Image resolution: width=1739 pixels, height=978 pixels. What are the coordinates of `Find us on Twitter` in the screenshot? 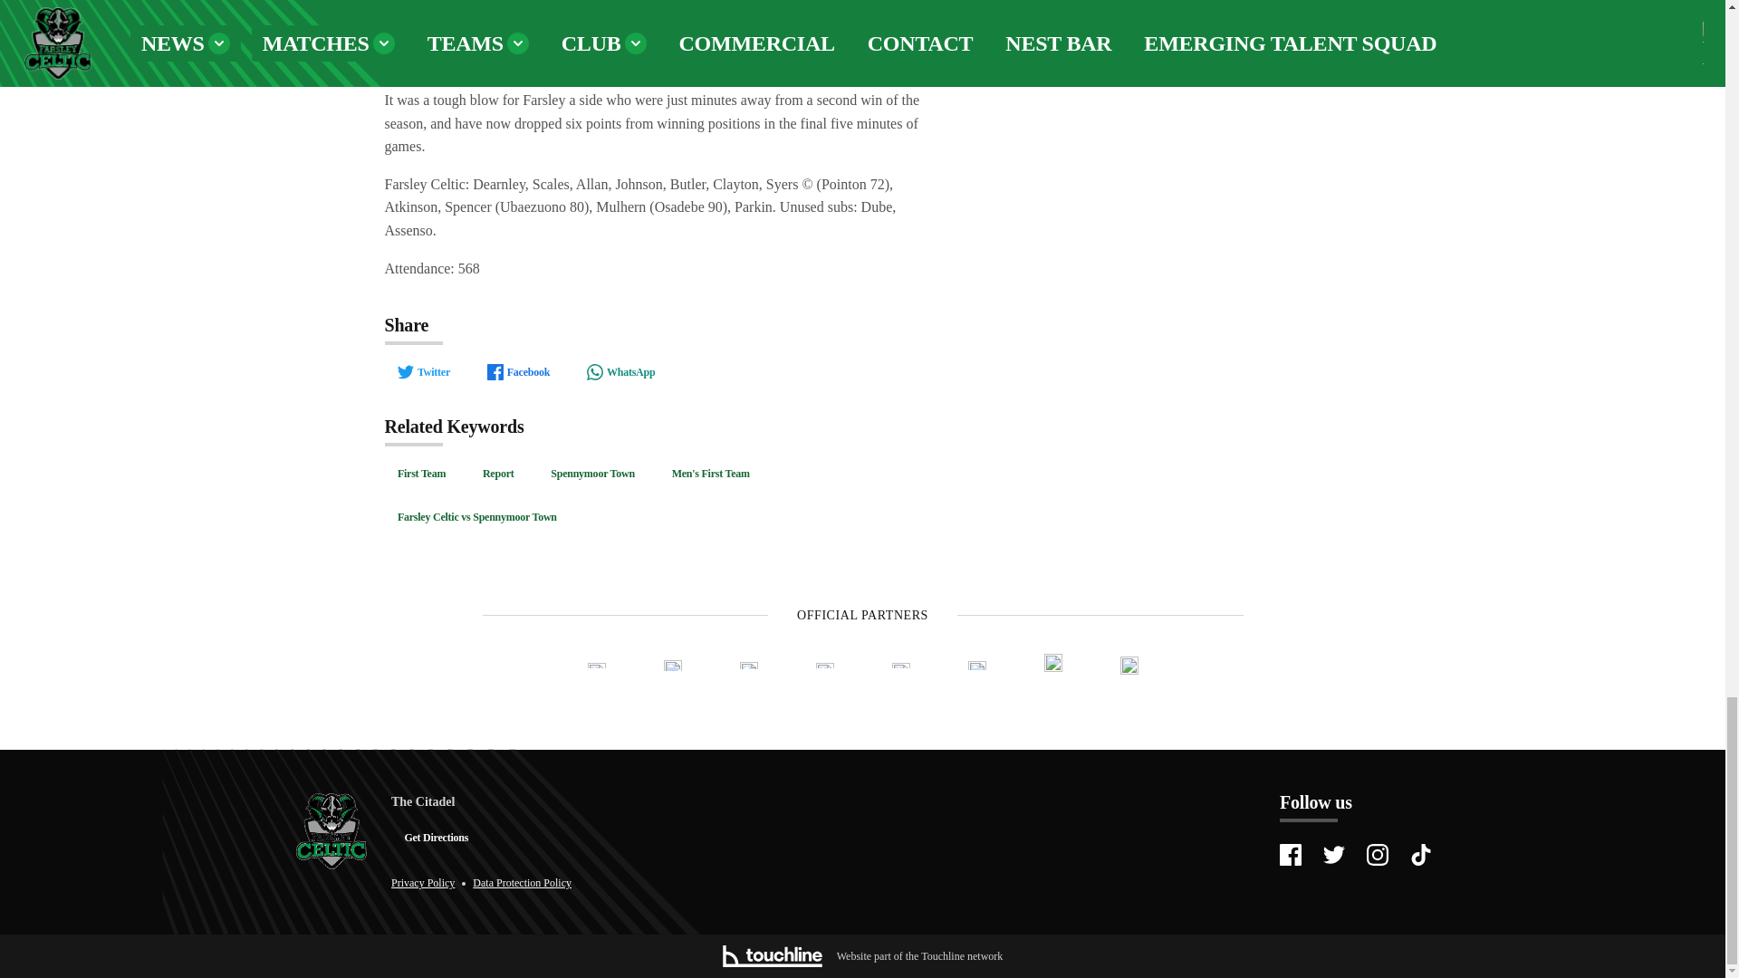 It's located at (1333, 855).